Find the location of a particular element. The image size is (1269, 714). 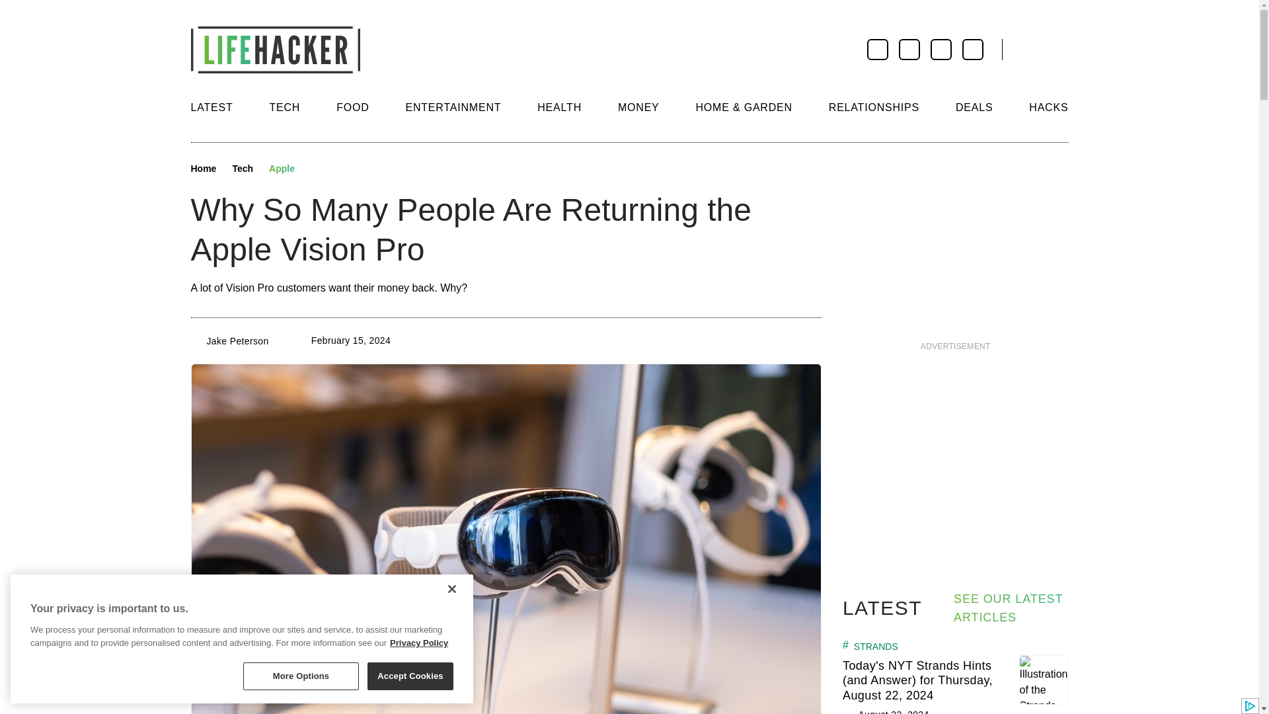

ENTERTAINMENT is located at coordinates (453, 107).